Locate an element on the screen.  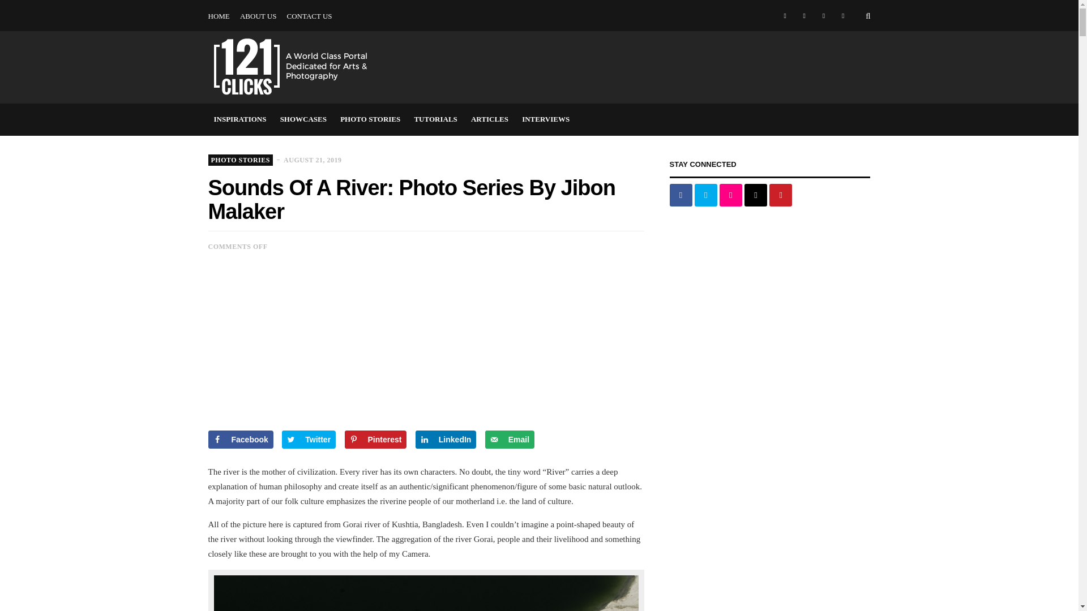
ARTICLES is located at coordinates (489, 119).